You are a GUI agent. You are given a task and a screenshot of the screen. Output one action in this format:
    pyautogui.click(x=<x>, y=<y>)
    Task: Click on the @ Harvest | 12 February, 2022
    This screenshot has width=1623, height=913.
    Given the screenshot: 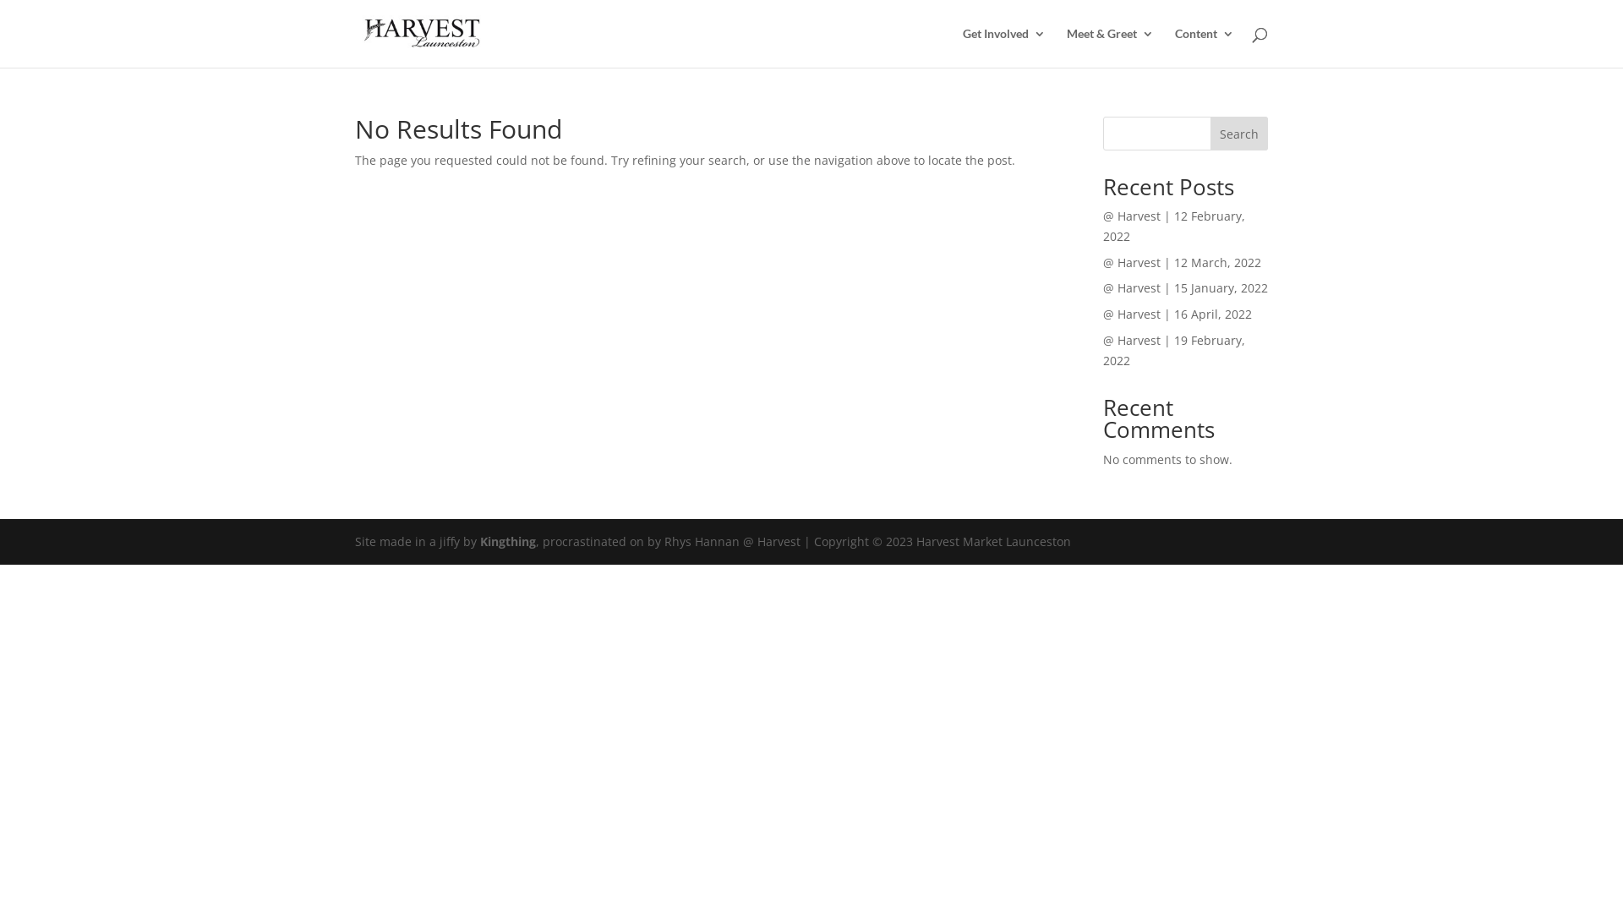 What is the action you would take?
    pyautogui.click(x=1174, y=227)
    